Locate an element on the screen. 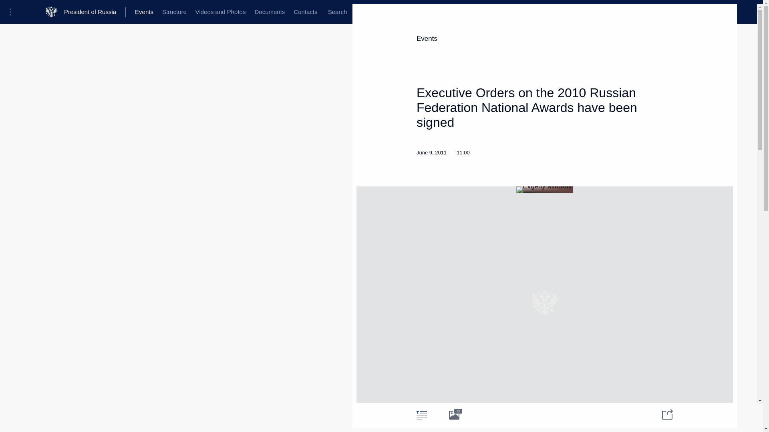  Search is located at coordinates (337, 12).